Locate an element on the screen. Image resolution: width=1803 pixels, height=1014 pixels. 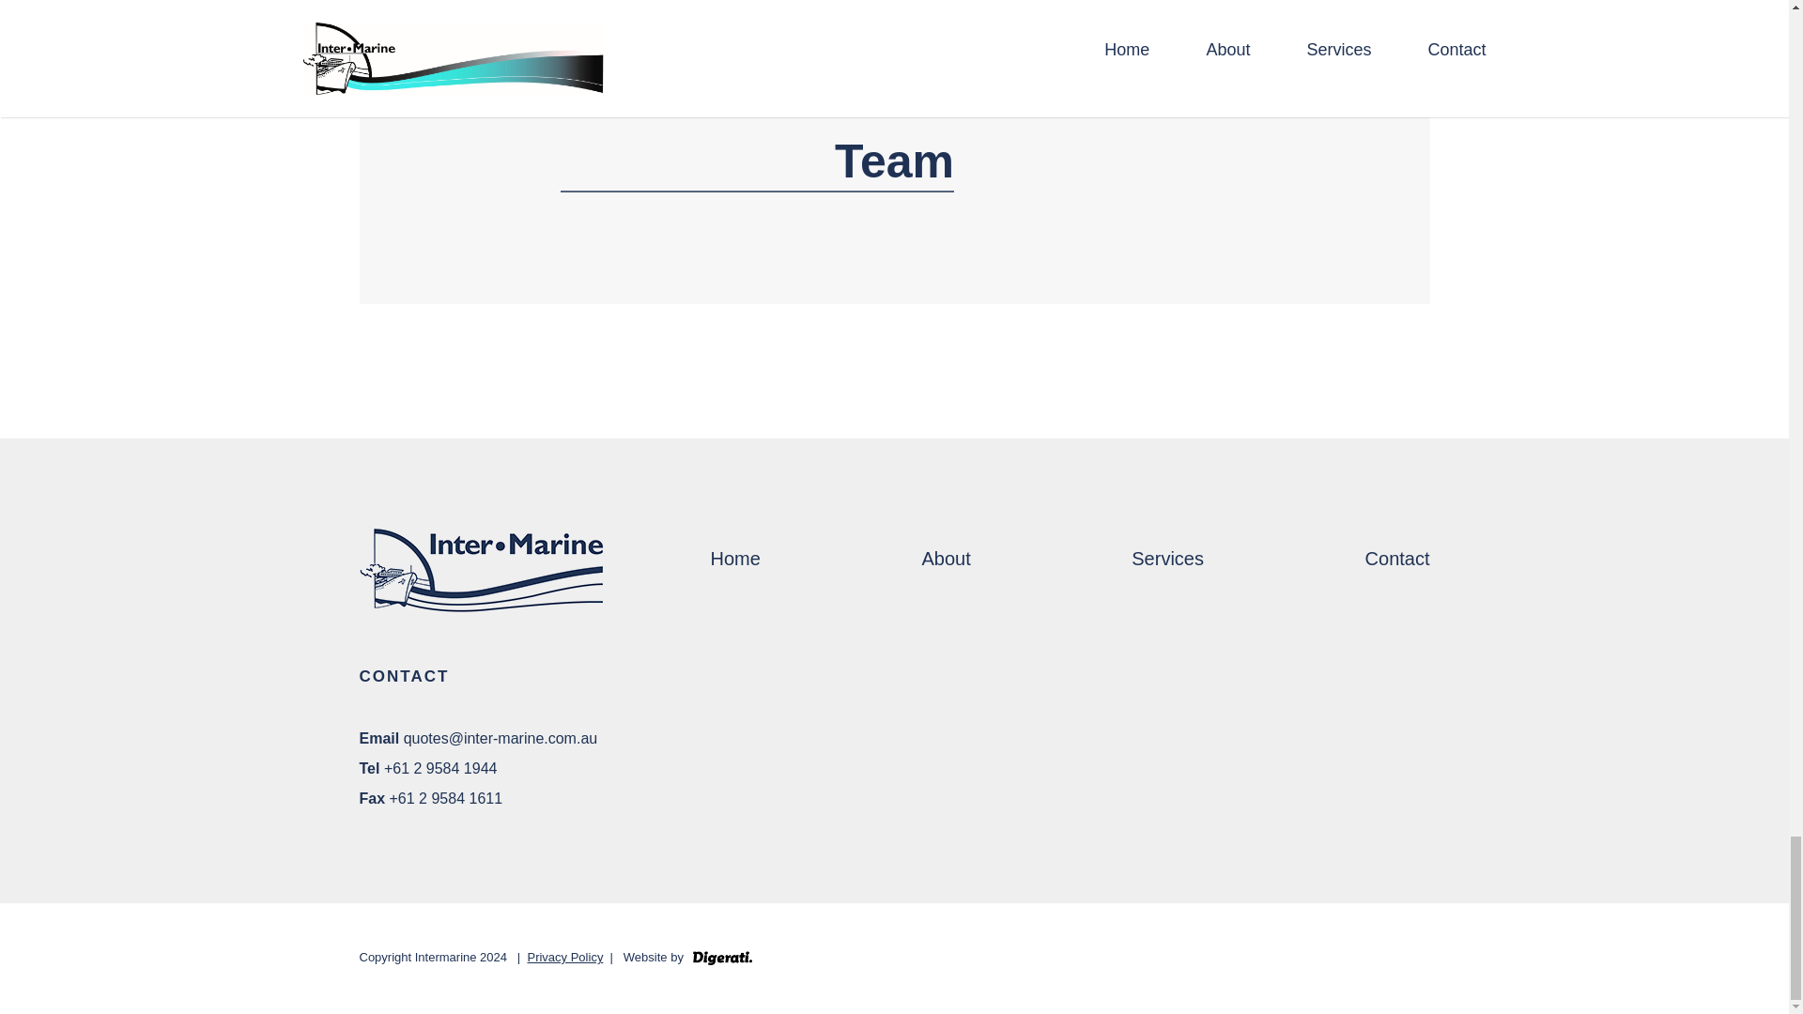
Home is located at coordinates (734, 558).